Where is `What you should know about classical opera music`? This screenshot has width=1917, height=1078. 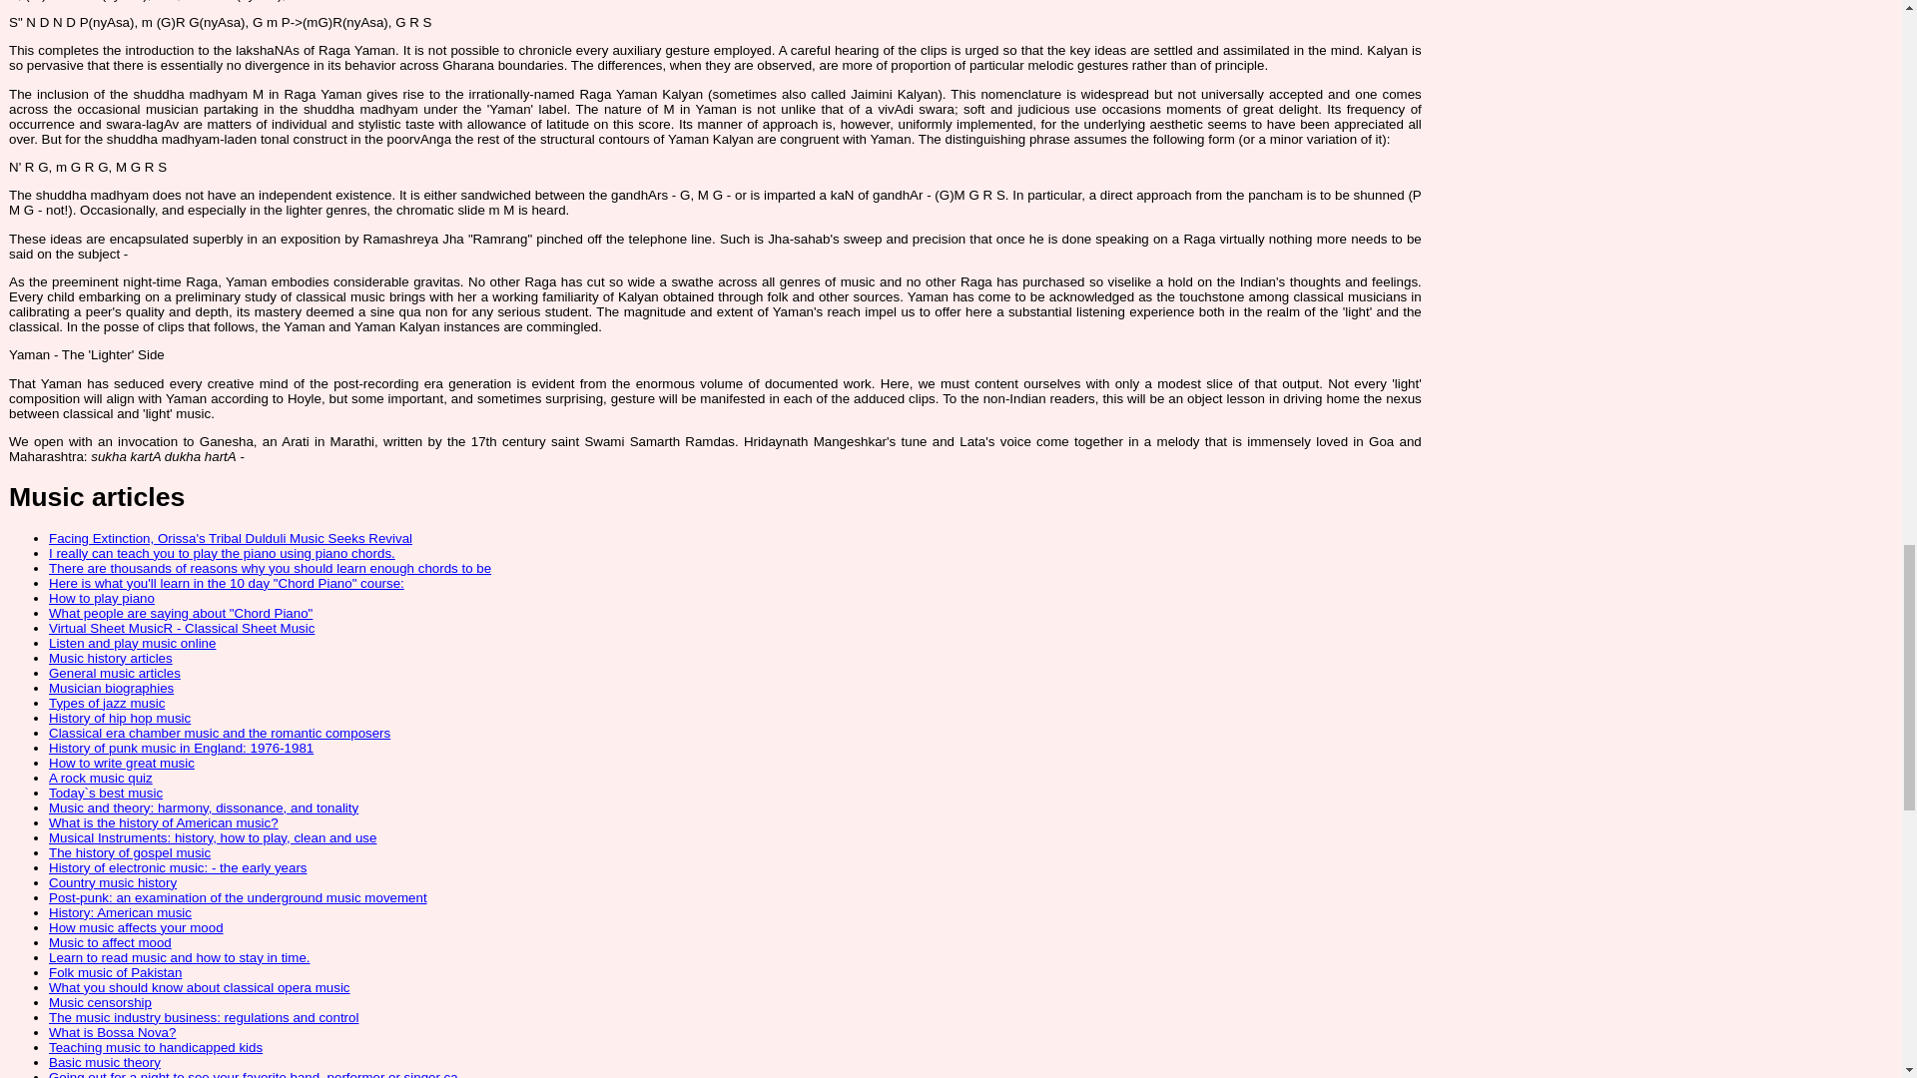
What you should know about classical opera music is located at coordinates (200, 986).